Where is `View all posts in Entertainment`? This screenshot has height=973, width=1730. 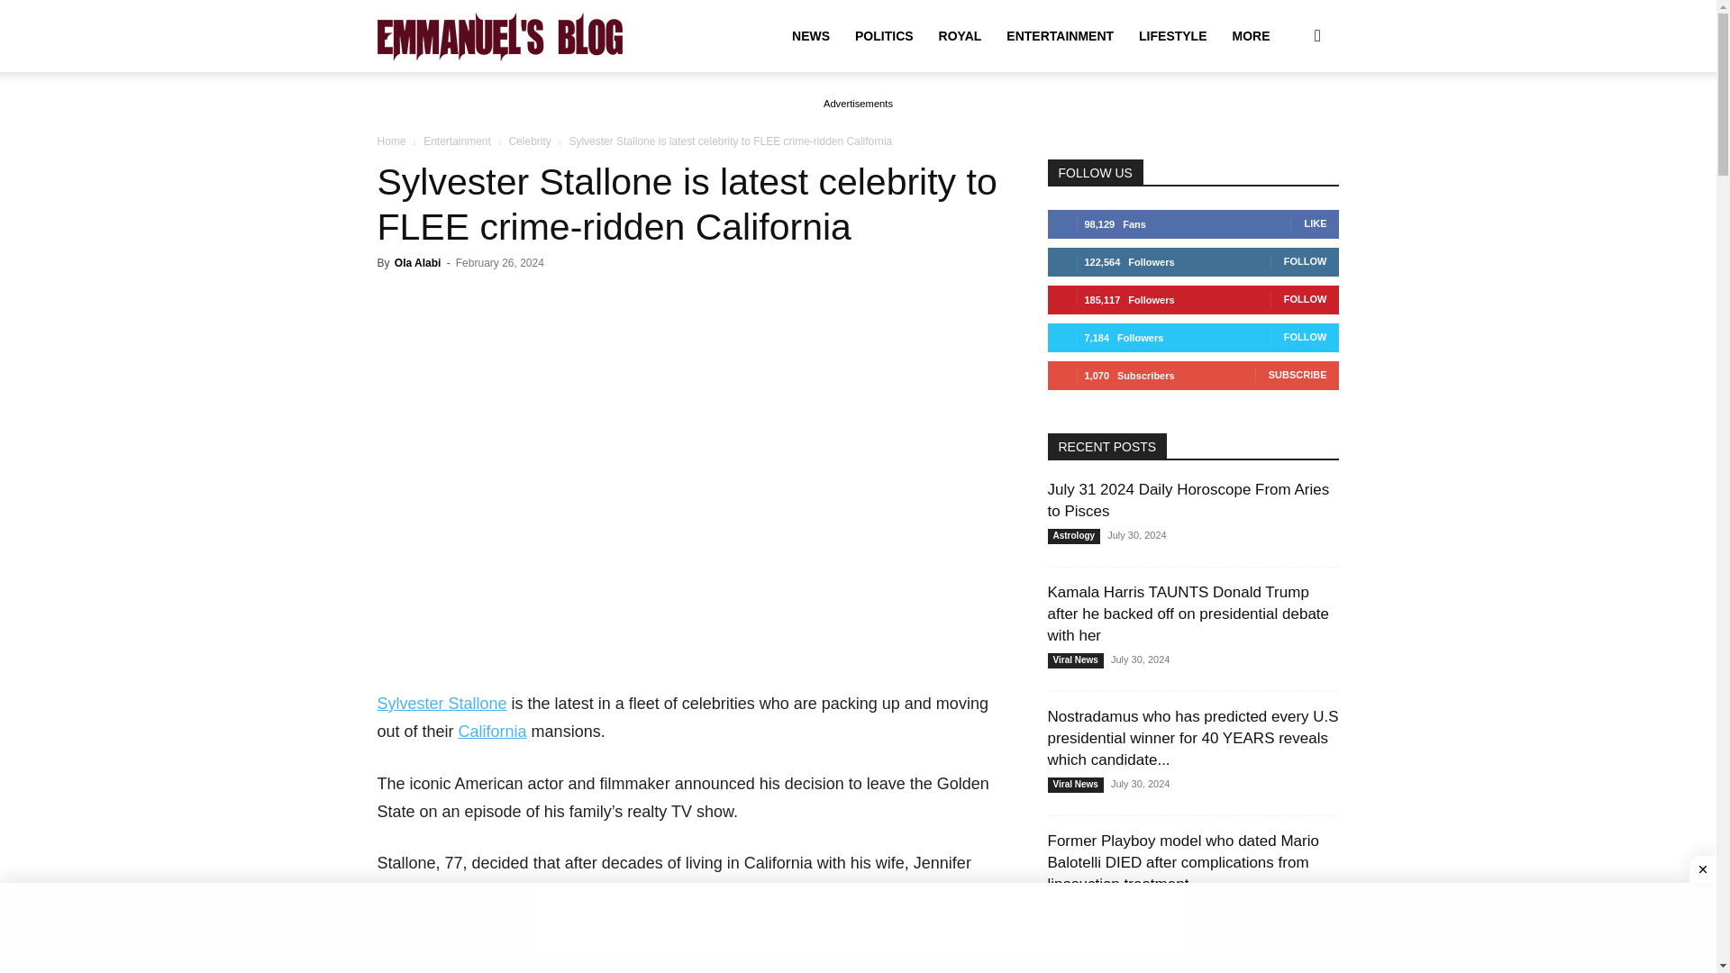 View all posts in Entertainment is located at coordinates (458, 141).